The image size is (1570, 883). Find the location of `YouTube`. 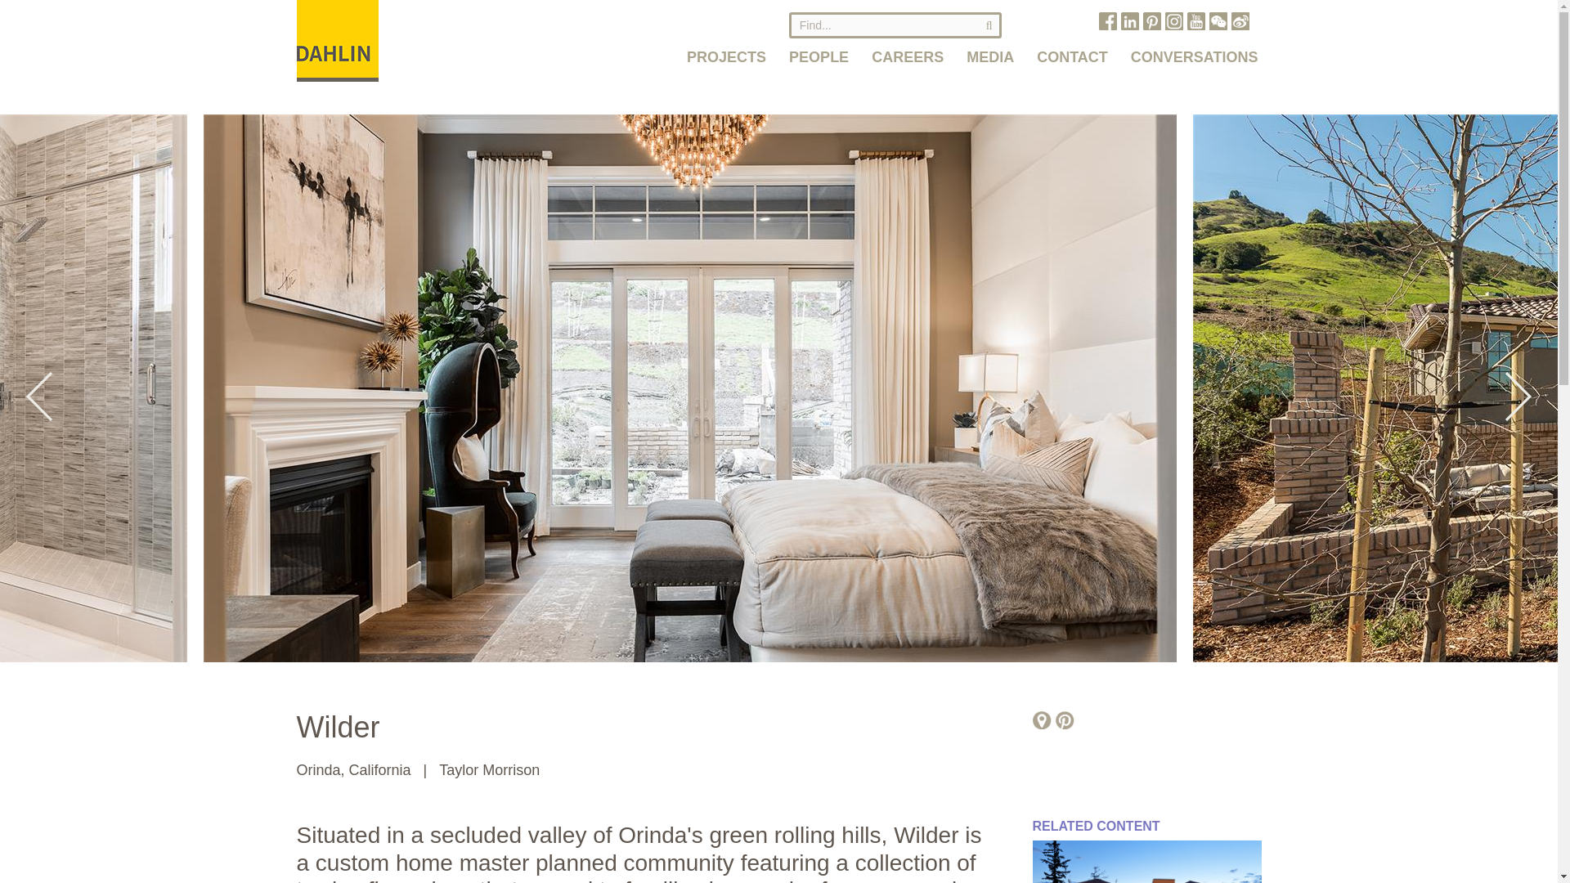

YouTube is located at coordinates (1195, 21).